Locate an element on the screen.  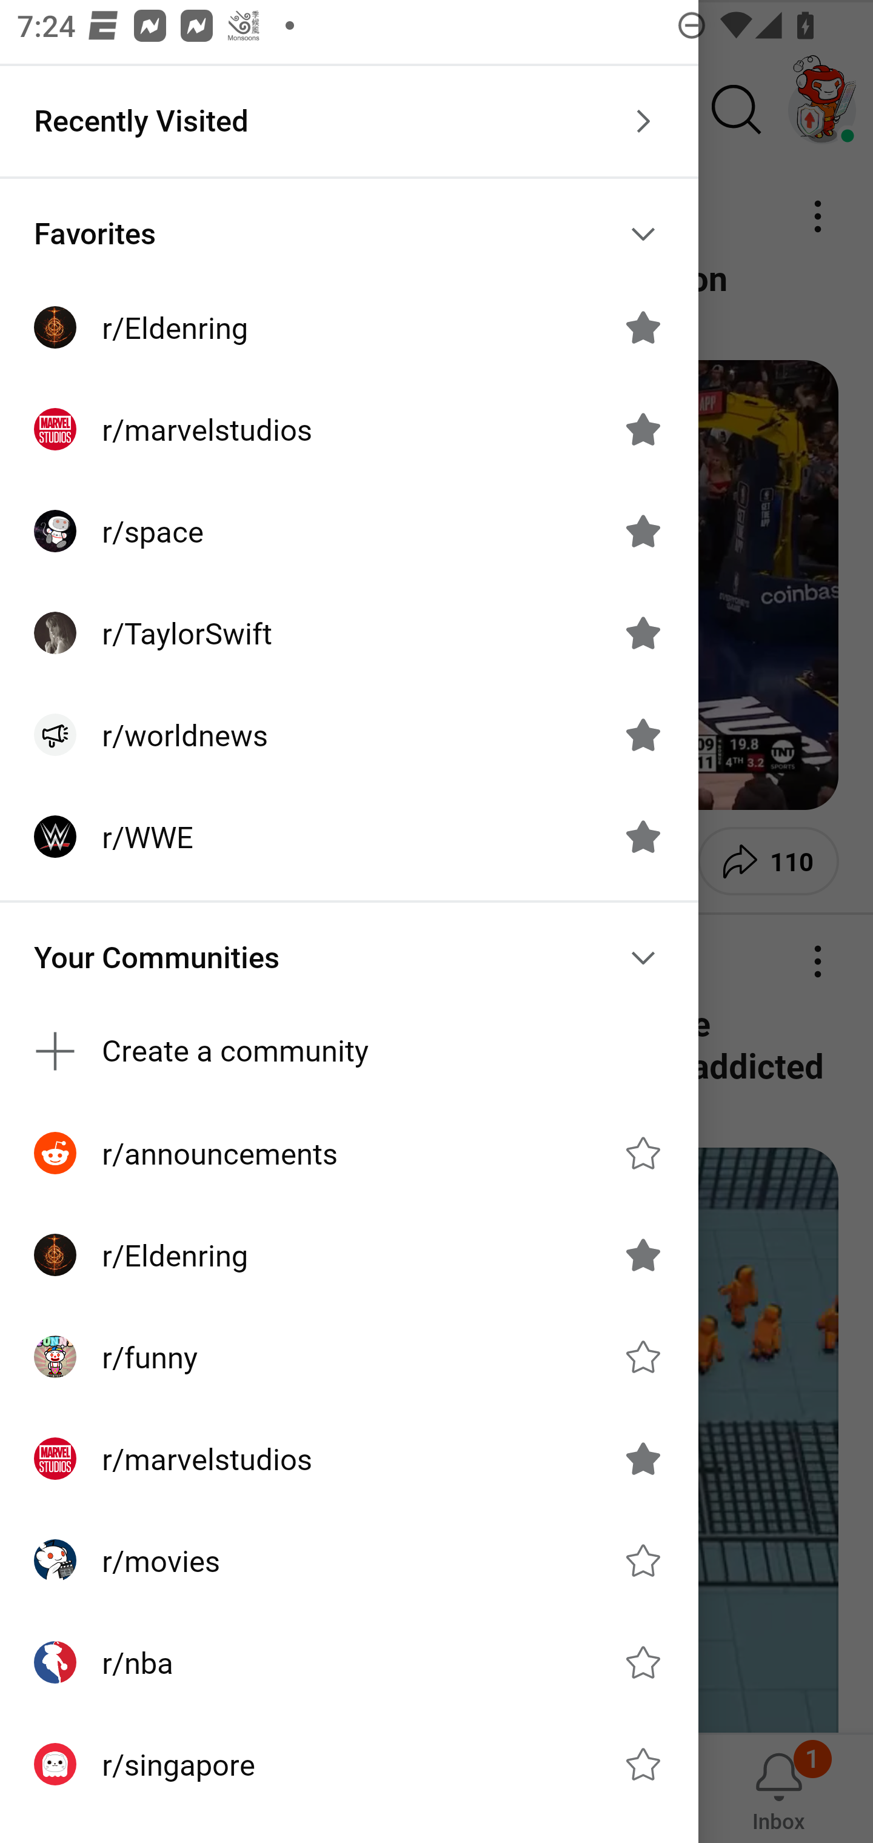
Unfavorite r/WWE is located at coordinates (643, 837).